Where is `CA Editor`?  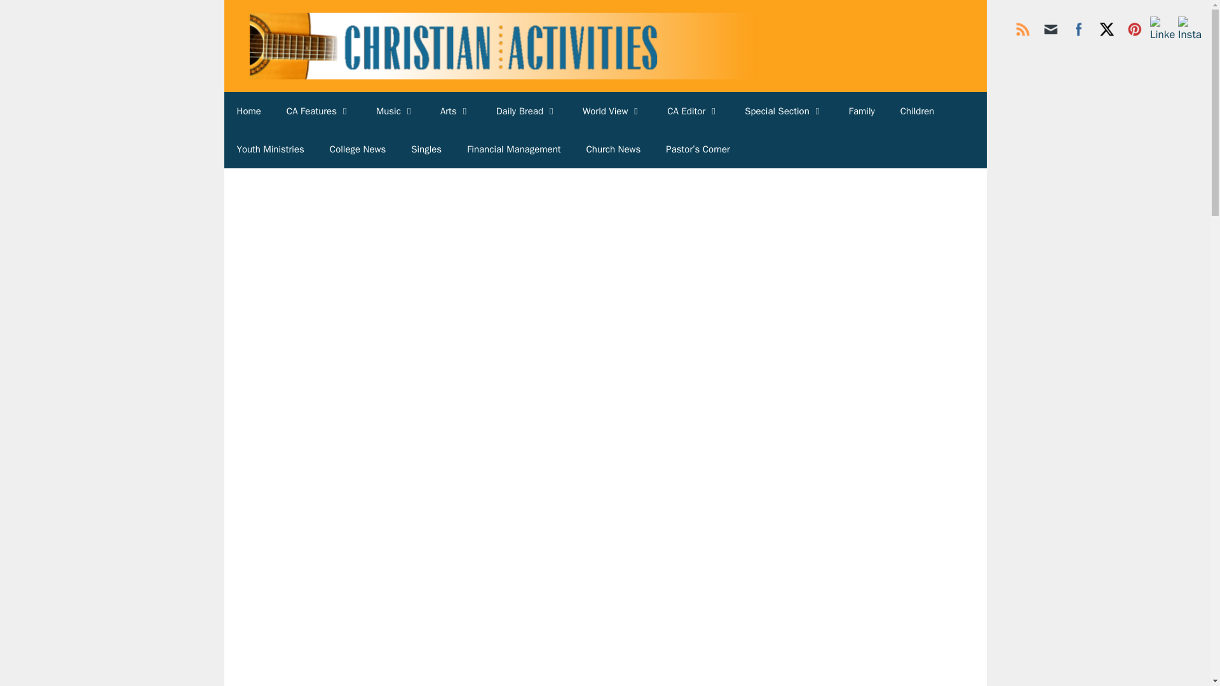
CA Editor is located at coordinates (693, 111).